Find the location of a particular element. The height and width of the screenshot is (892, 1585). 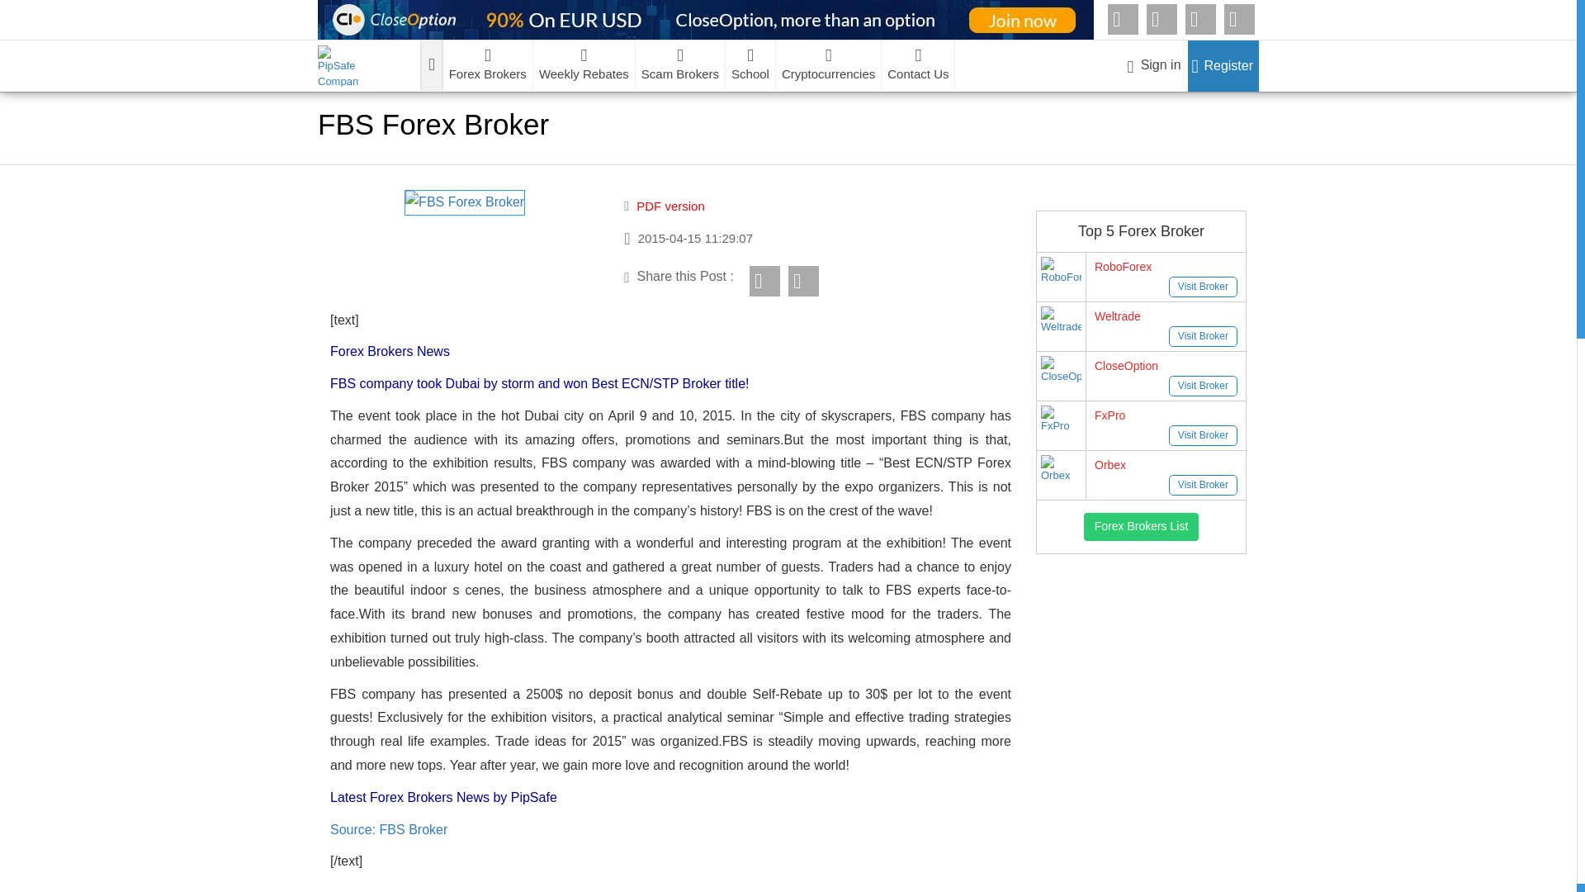

Instagram is located at coordinates (1239, 20).